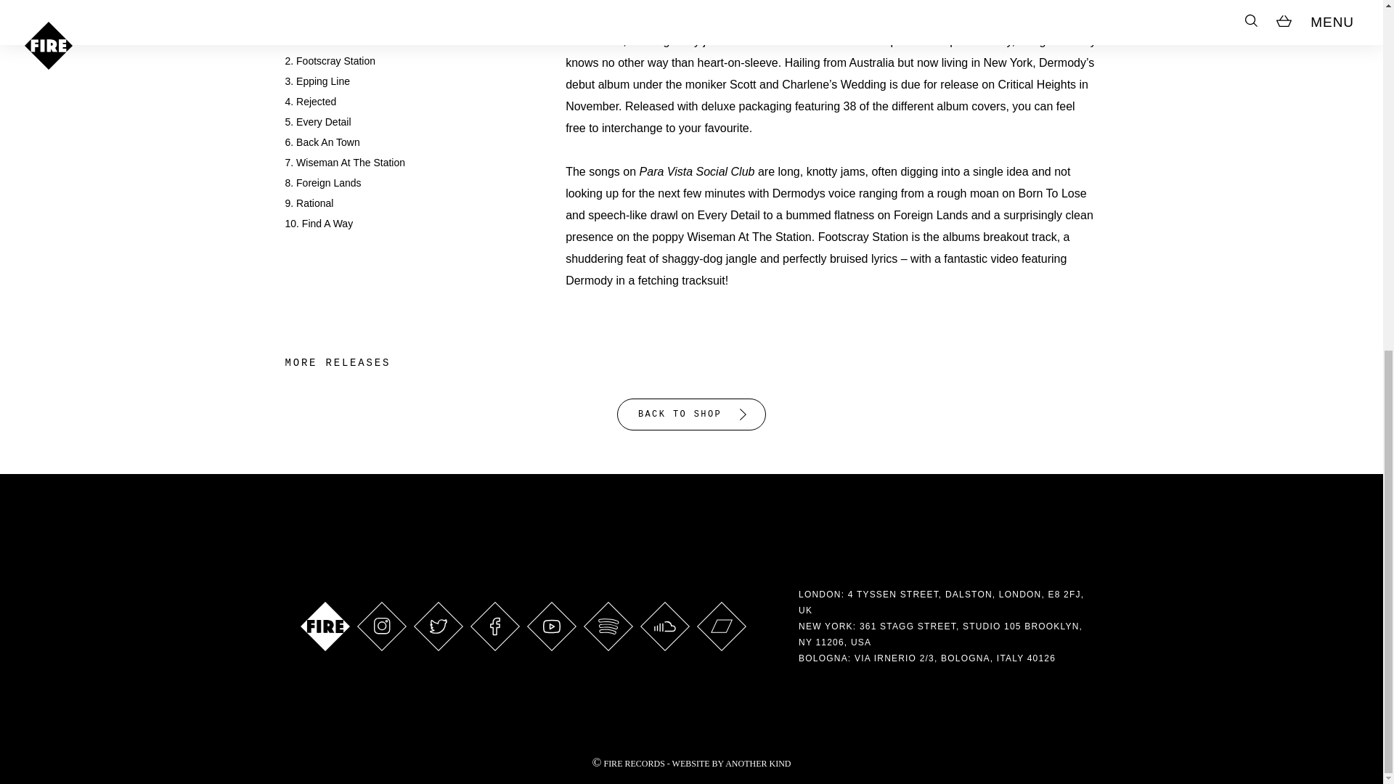  Describe the element at coordinates (691, 414) in the screenshot. I see `BACK TO SHOP` at that location.